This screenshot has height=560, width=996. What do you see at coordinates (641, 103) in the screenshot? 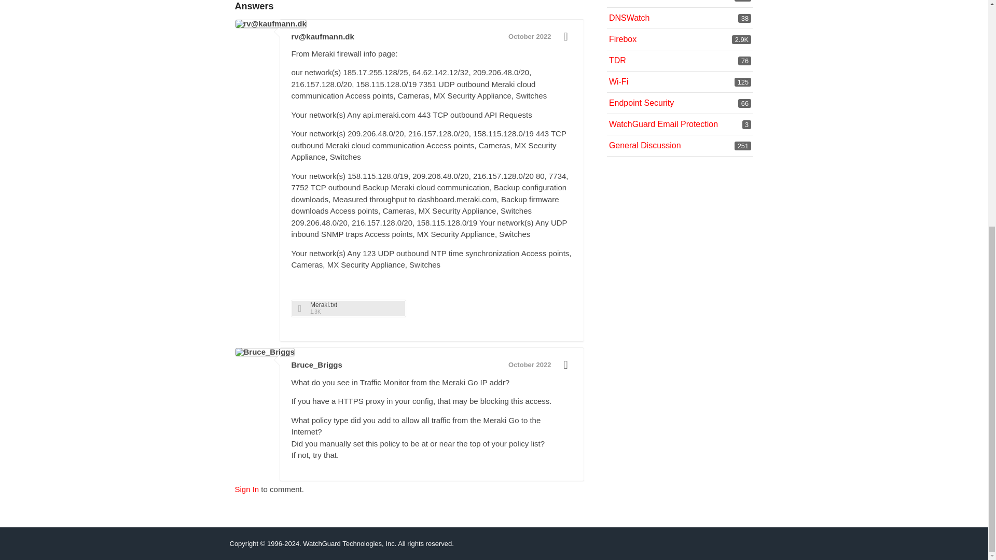
I see `October 9, 2022 3:54PM` at bounding box center [641, 103].